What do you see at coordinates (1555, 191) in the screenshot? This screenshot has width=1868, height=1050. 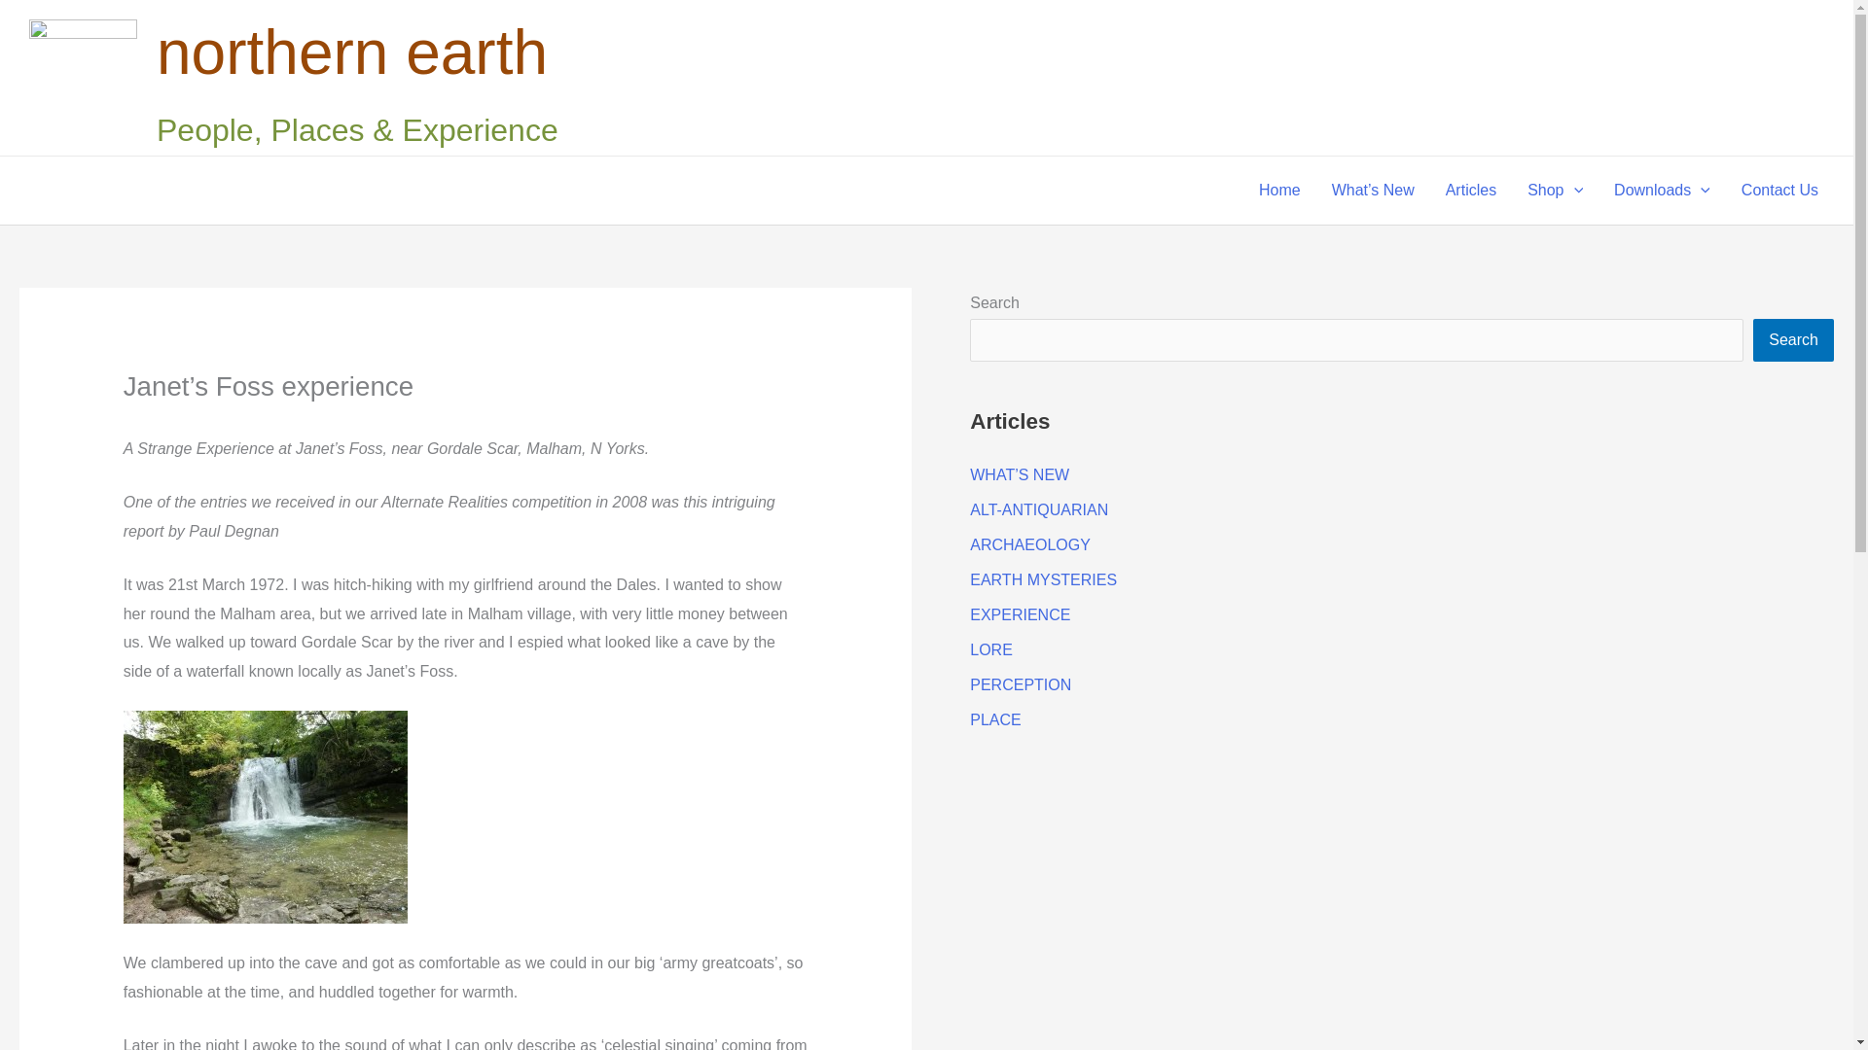 I see `Shop` at bounding box center [1555, 191].